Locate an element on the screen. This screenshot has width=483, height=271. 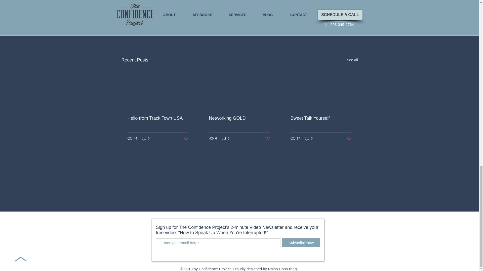
Hello from Track Town USA is located at coordinates (158, 118).